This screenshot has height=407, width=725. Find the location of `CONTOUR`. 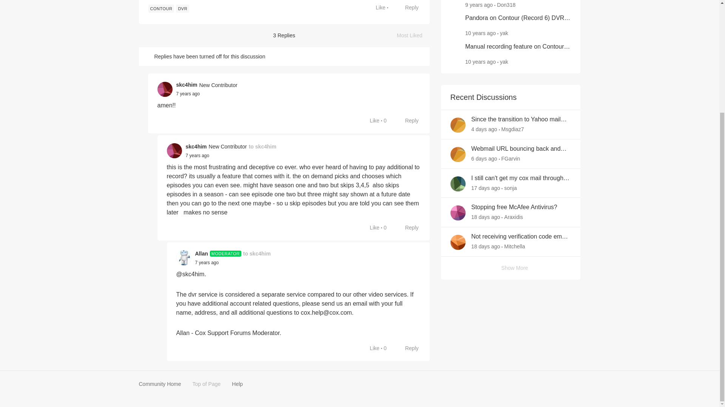

CONTOUR is located at coordinates (480, 61).